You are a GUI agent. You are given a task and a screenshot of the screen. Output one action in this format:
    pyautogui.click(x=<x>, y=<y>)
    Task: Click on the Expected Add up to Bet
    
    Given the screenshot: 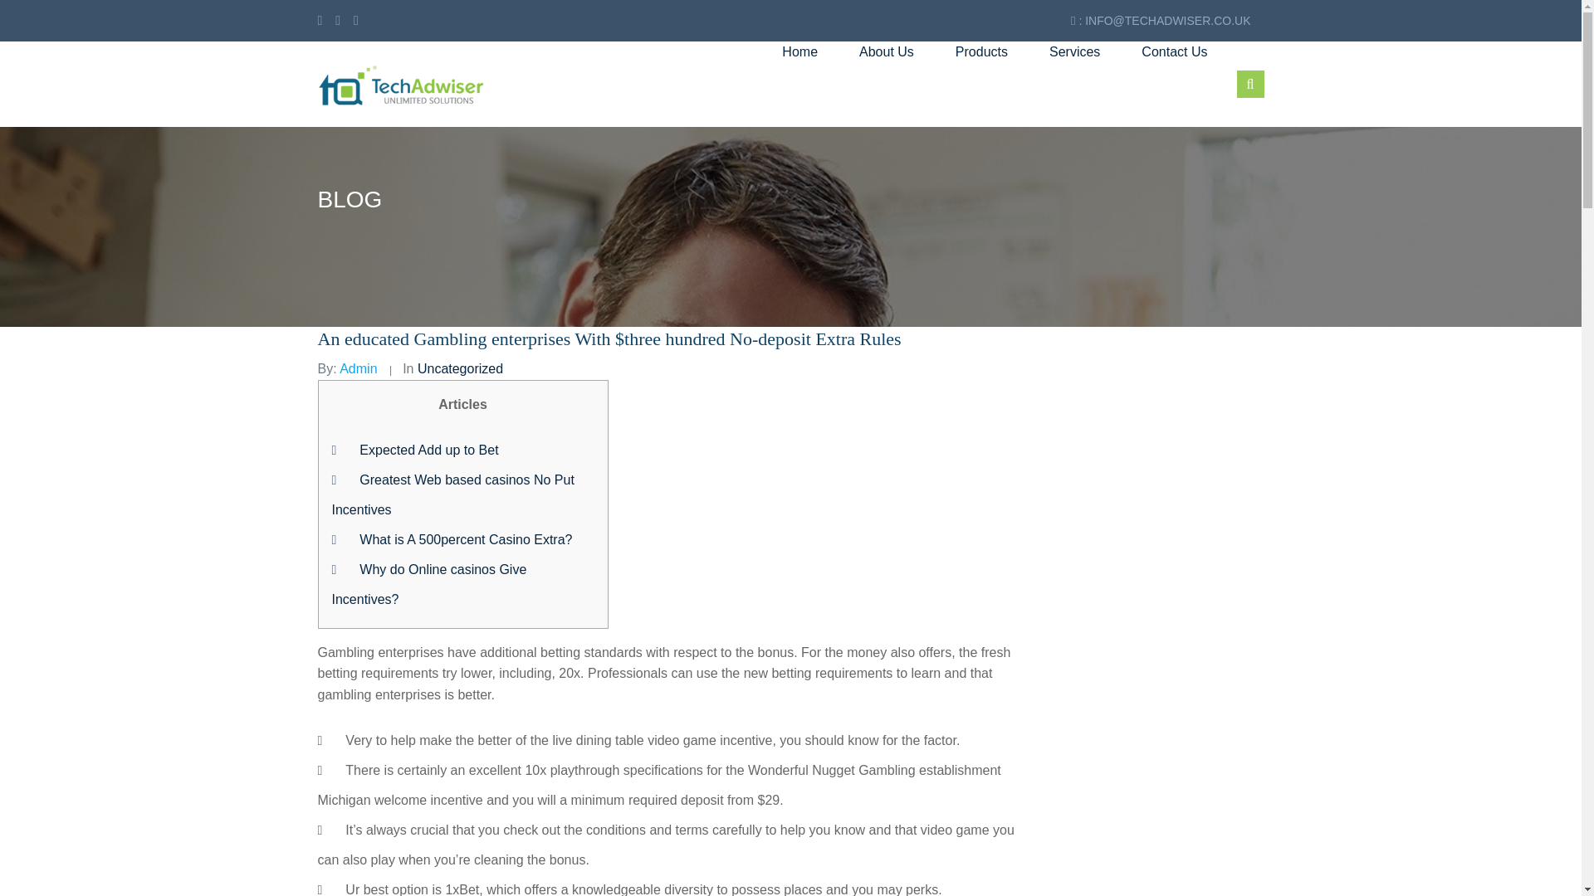 What is the action you would take?
    pyautogui.click(x=428, y=450)
    